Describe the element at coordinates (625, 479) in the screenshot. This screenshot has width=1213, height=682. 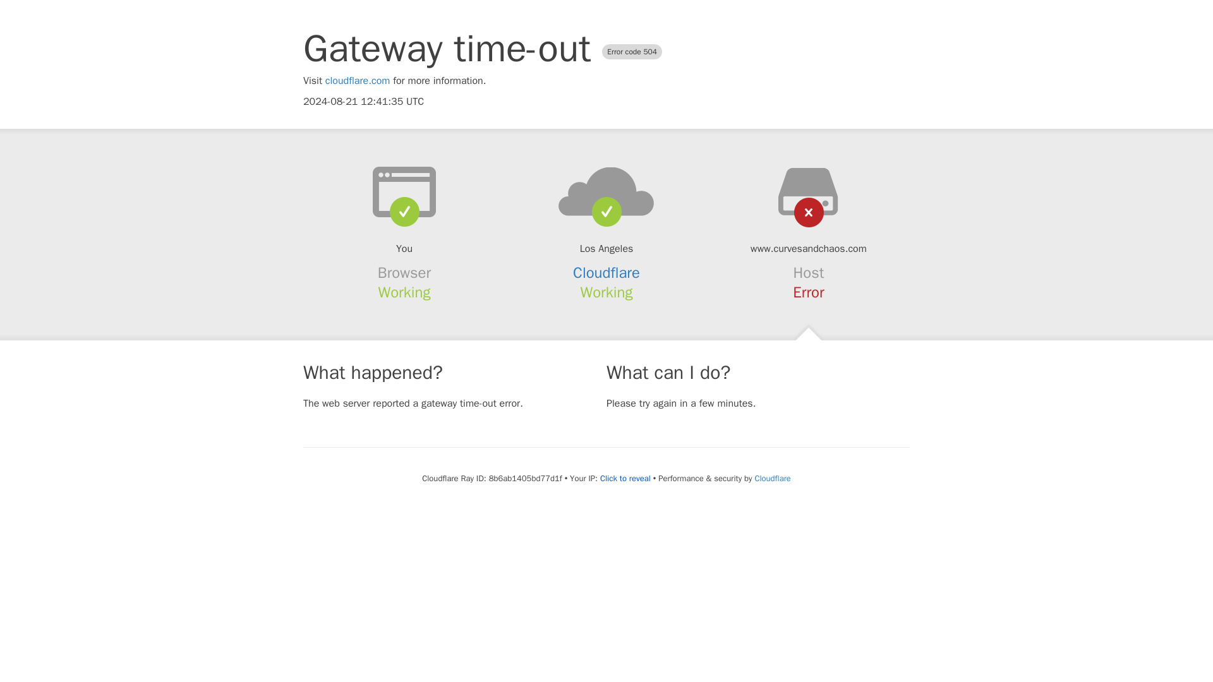
I see `Click to reveal` at that location.